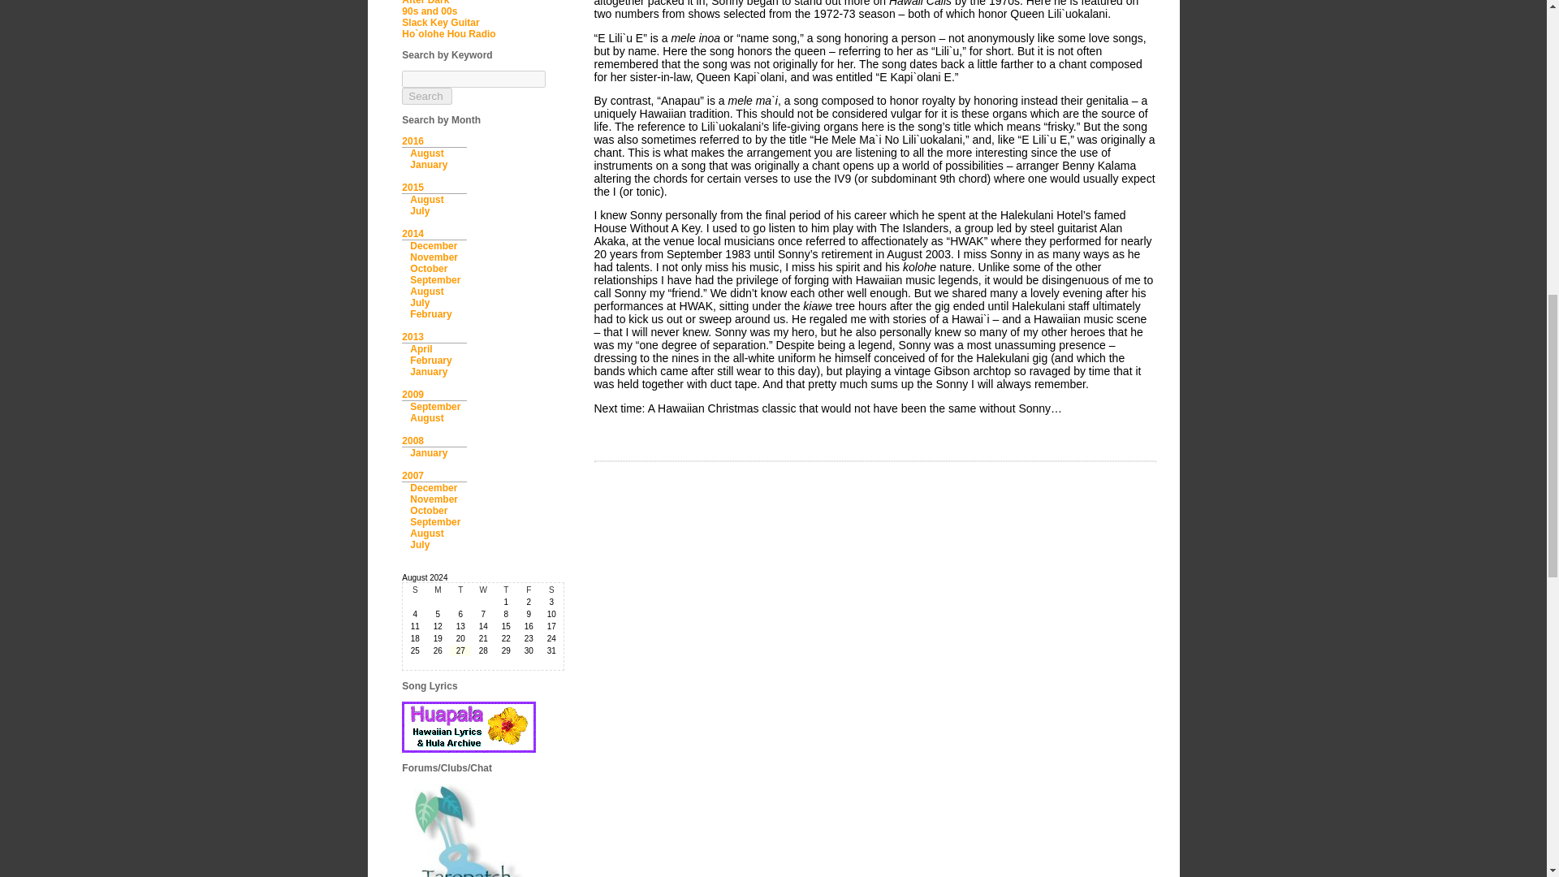 Image resolution: width=1559 pixels, height=877 pixels. Describe the element at coordinates (434, 280) in the screenshot. I see `September` at that location.